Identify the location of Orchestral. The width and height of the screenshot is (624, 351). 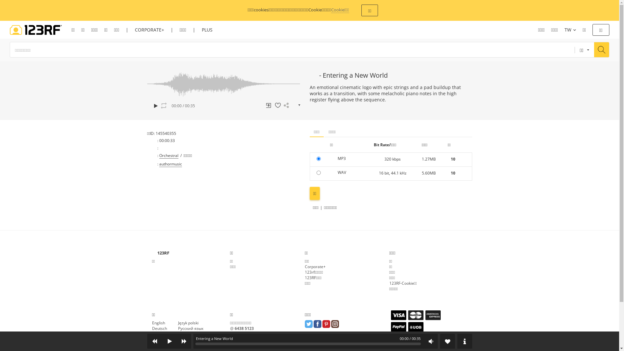
(169, 156).